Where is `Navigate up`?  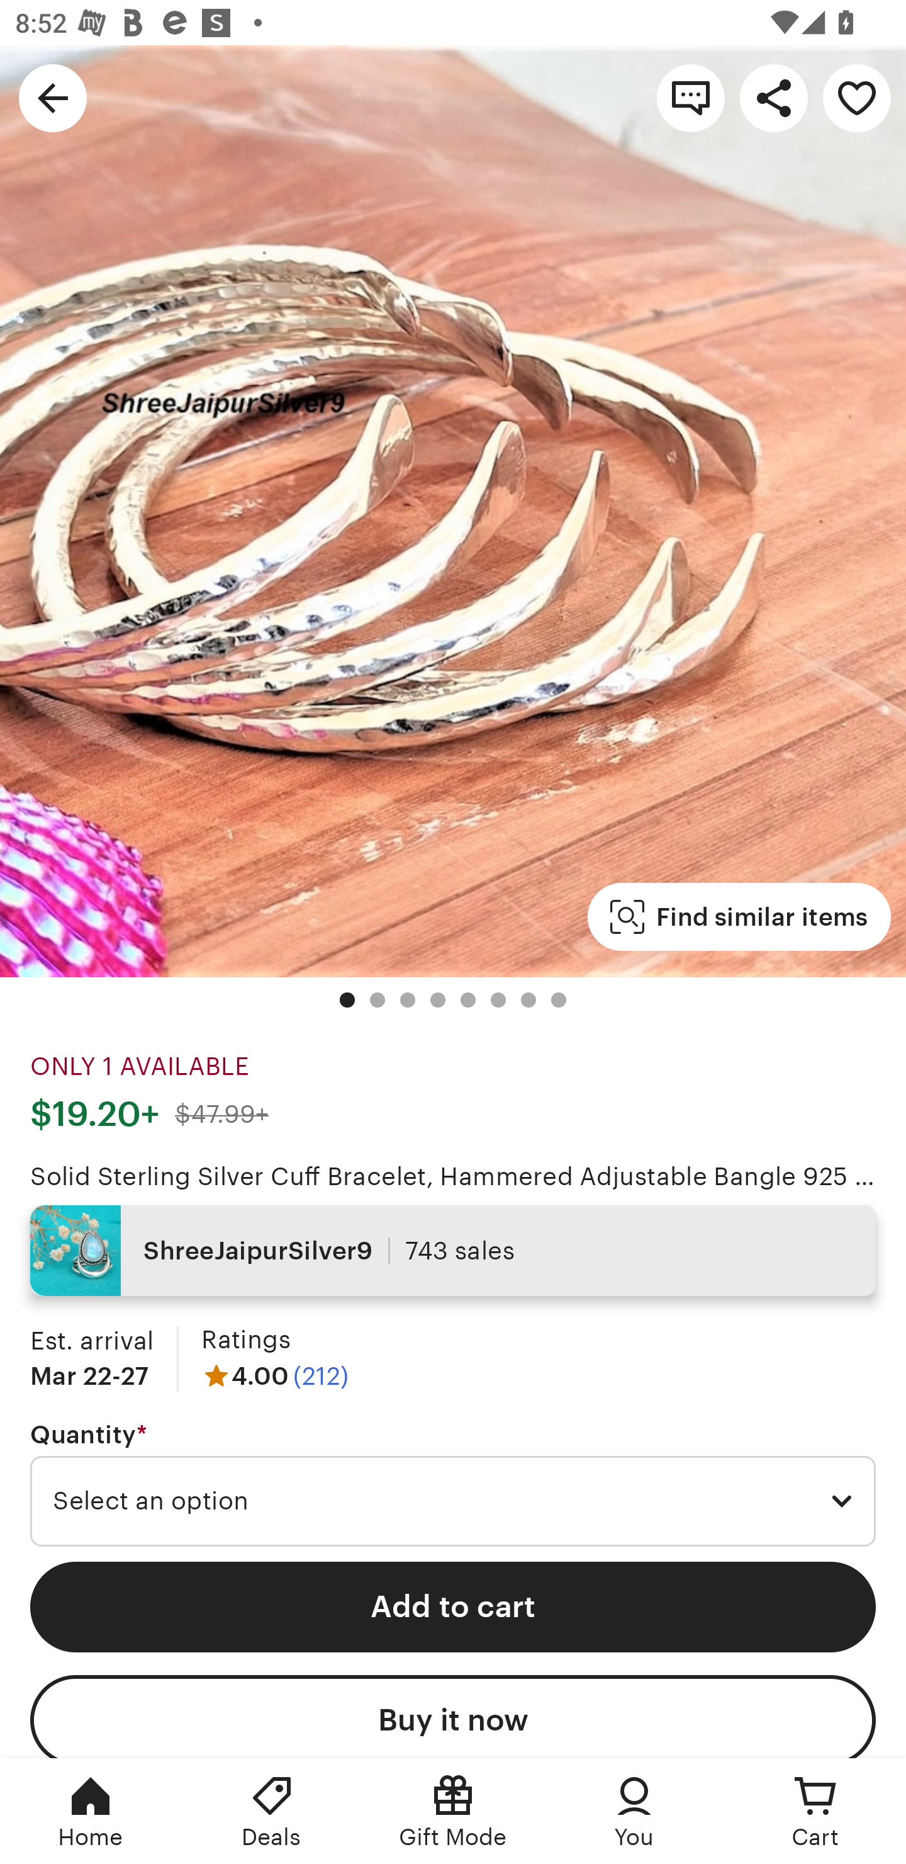 Navigate up is located at coordinates (53, 97).